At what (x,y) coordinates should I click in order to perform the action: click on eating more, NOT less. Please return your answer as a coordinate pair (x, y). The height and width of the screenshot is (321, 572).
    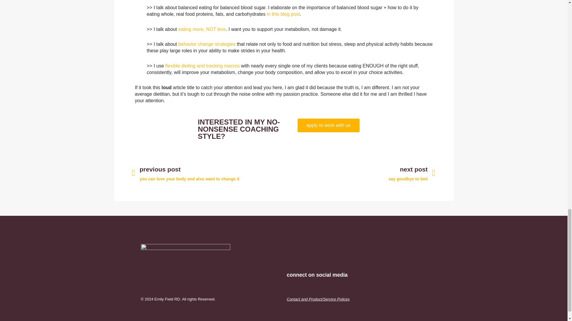
    Looking at the image, I should click on (202, 29).